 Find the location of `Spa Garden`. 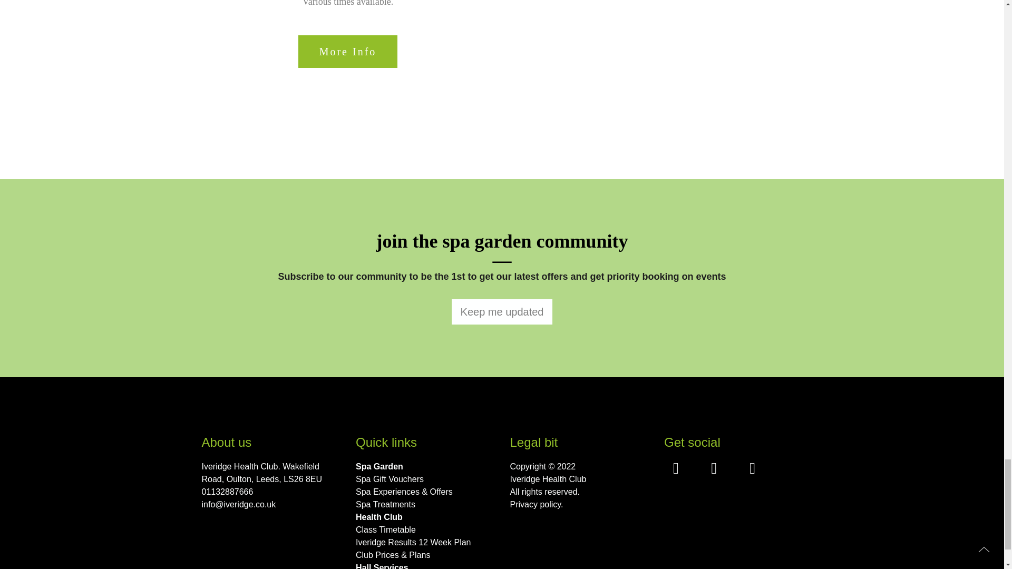

Spa Garden is located at coordinates (425, 466).